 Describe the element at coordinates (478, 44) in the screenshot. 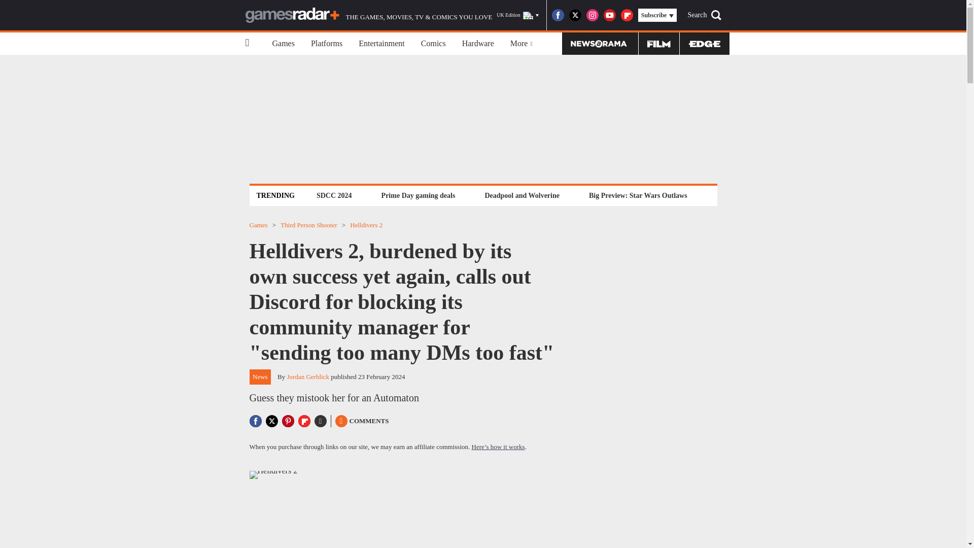

I see `Hardware` at that location.